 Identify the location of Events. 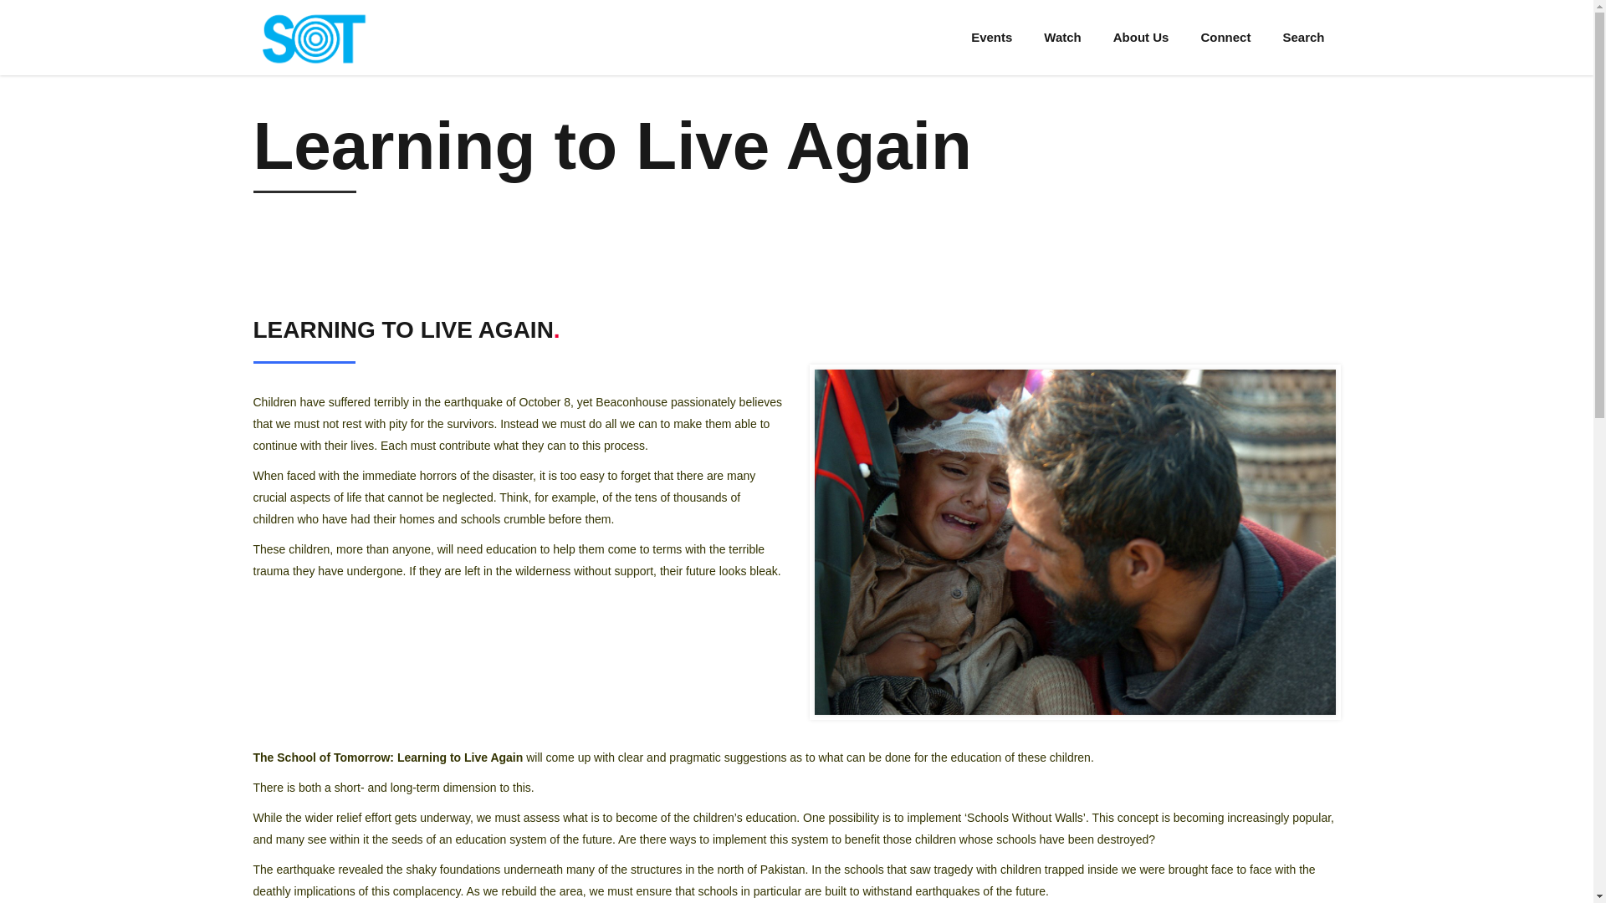
(991, 37).